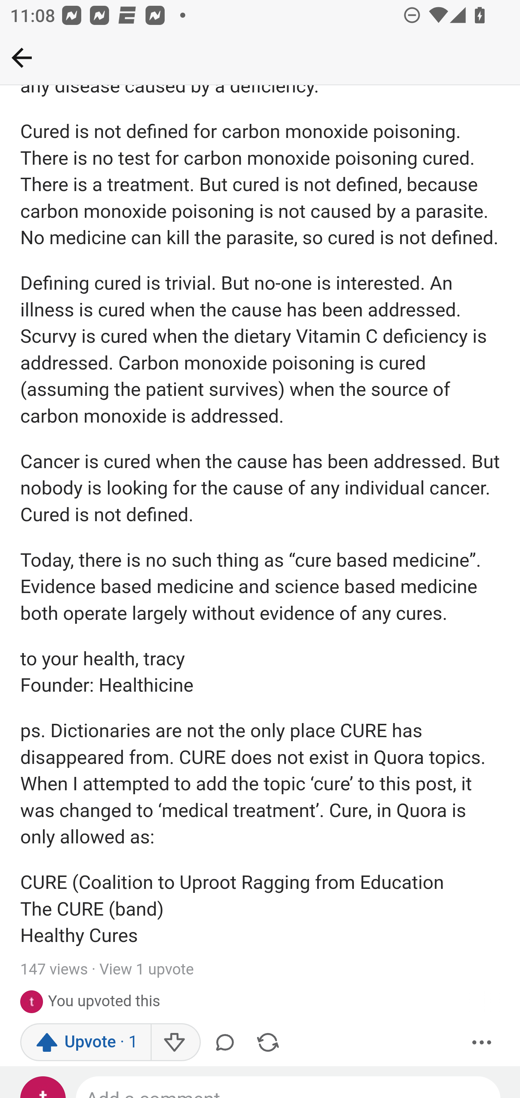 This screenshot has height=1098, width=520. I want to click on Profile photo for Test Appium, so click(34, 1002).